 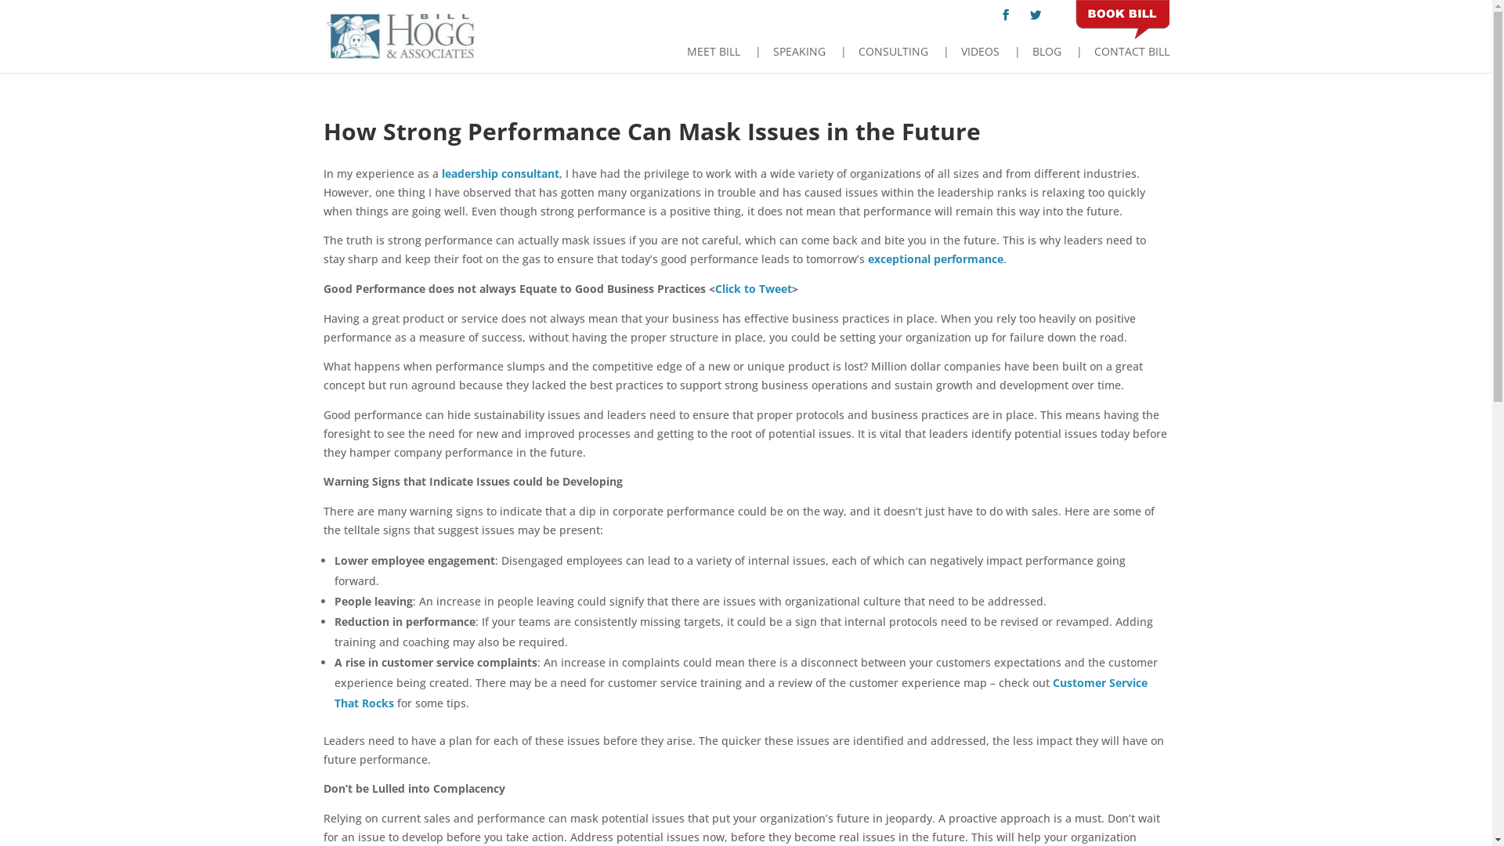 What do you see at coordinates (752, 288) in the screenshot?
I see `Click to Tweet` at bounding box center [752, 288].